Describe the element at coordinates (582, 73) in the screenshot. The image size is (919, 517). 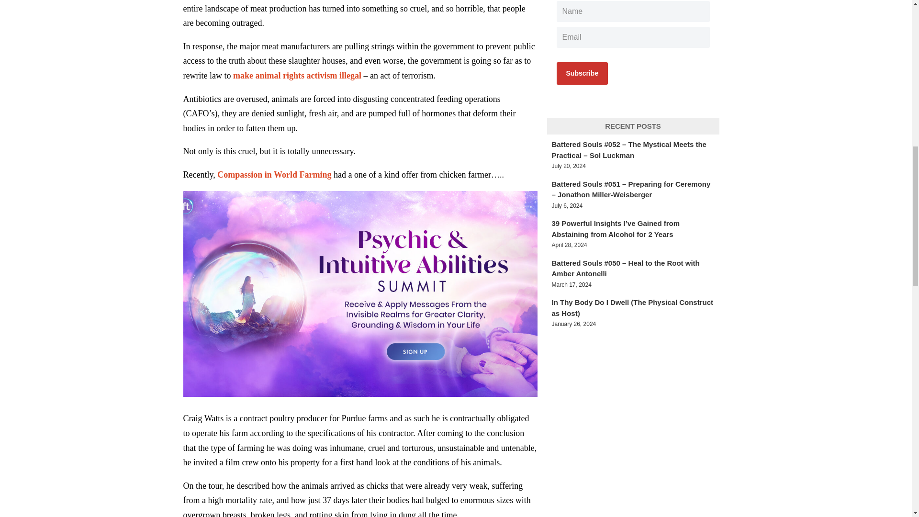
I see `Subscribe` at that location.